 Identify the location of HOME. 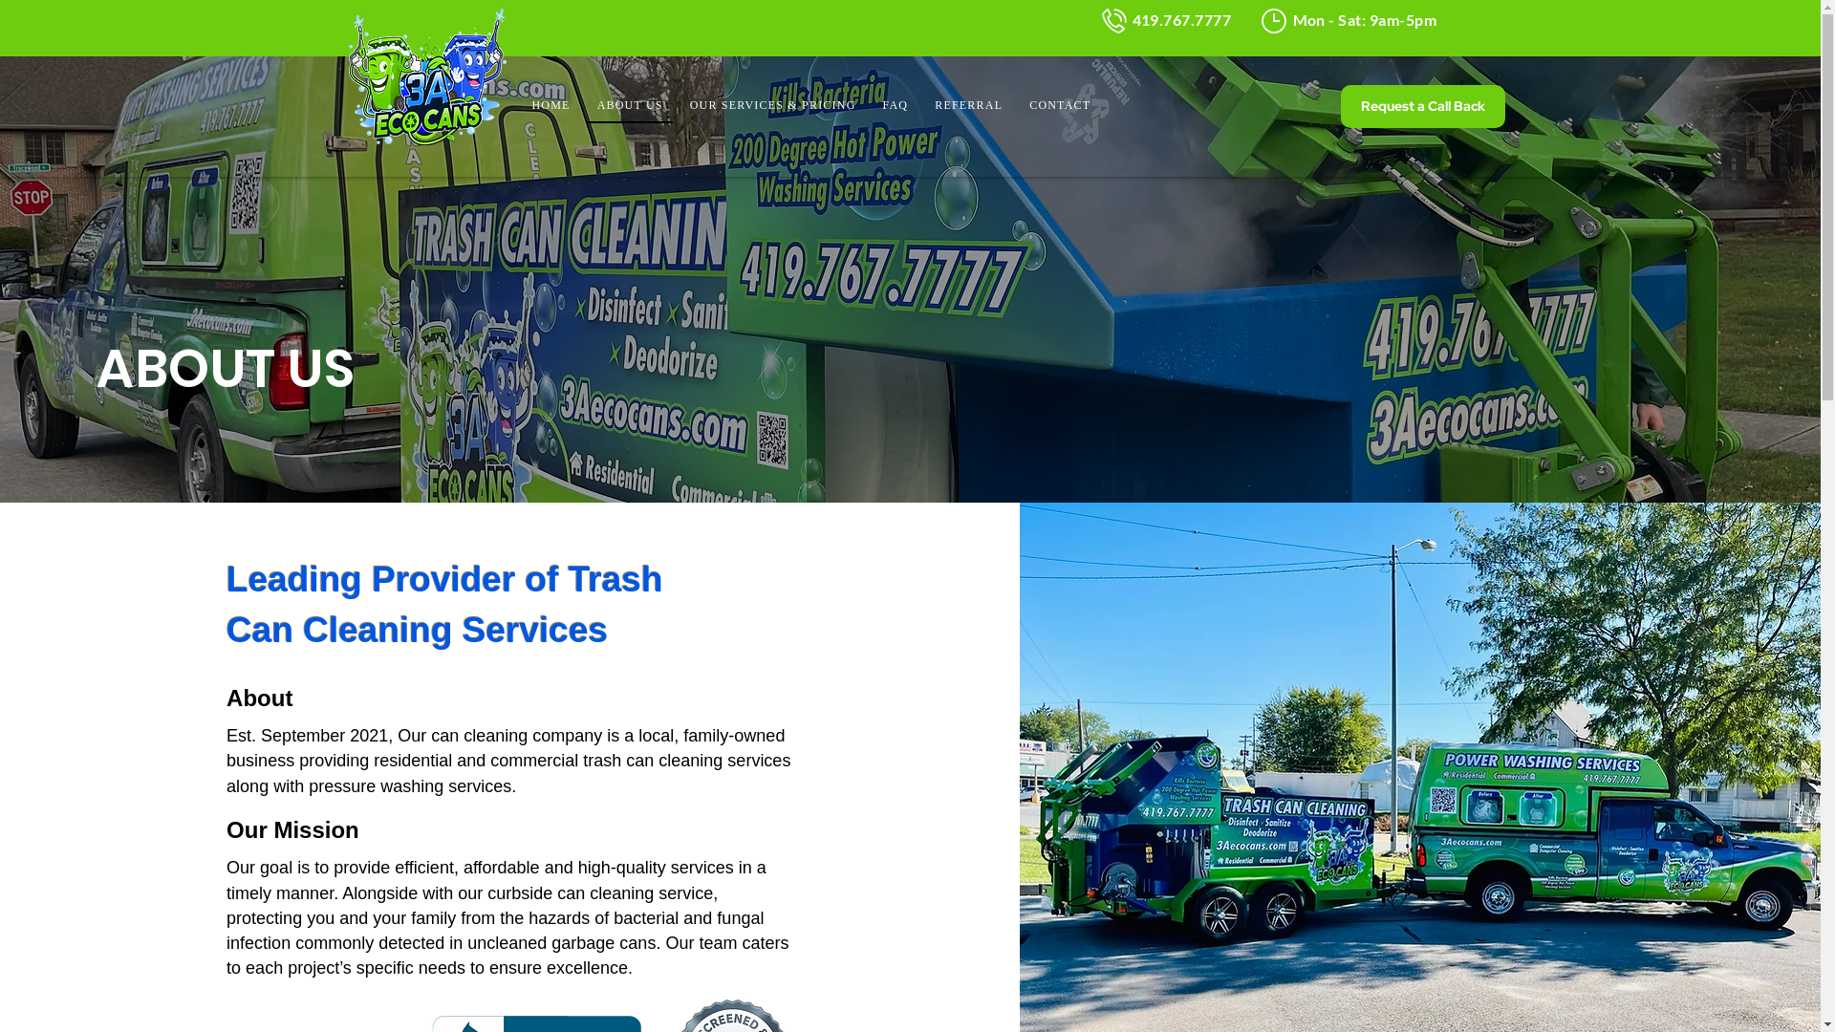
(550, 106).